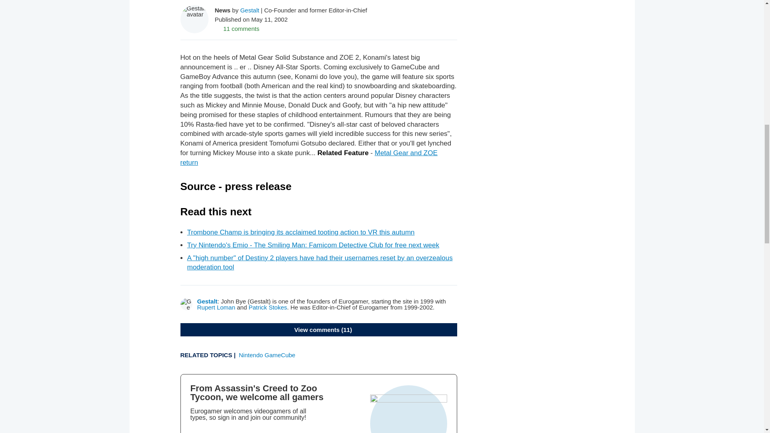 The width and height of the screenshot is (770, 433). I want to click on Gestalt, so click(250, 10).